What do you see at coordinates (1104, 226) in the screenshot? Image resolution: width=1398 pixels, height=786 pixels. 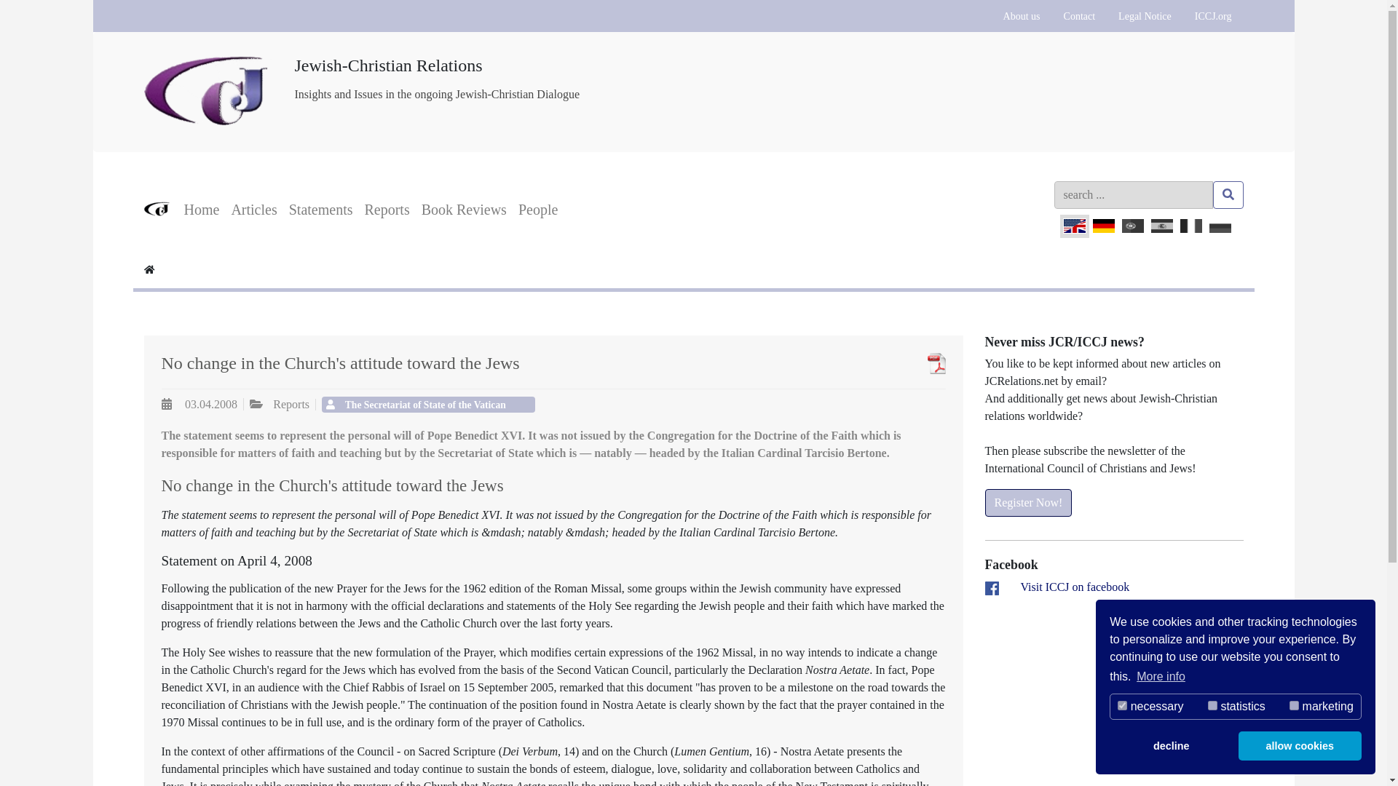 I see `Deutsch` at bounding box center [1104, 226].